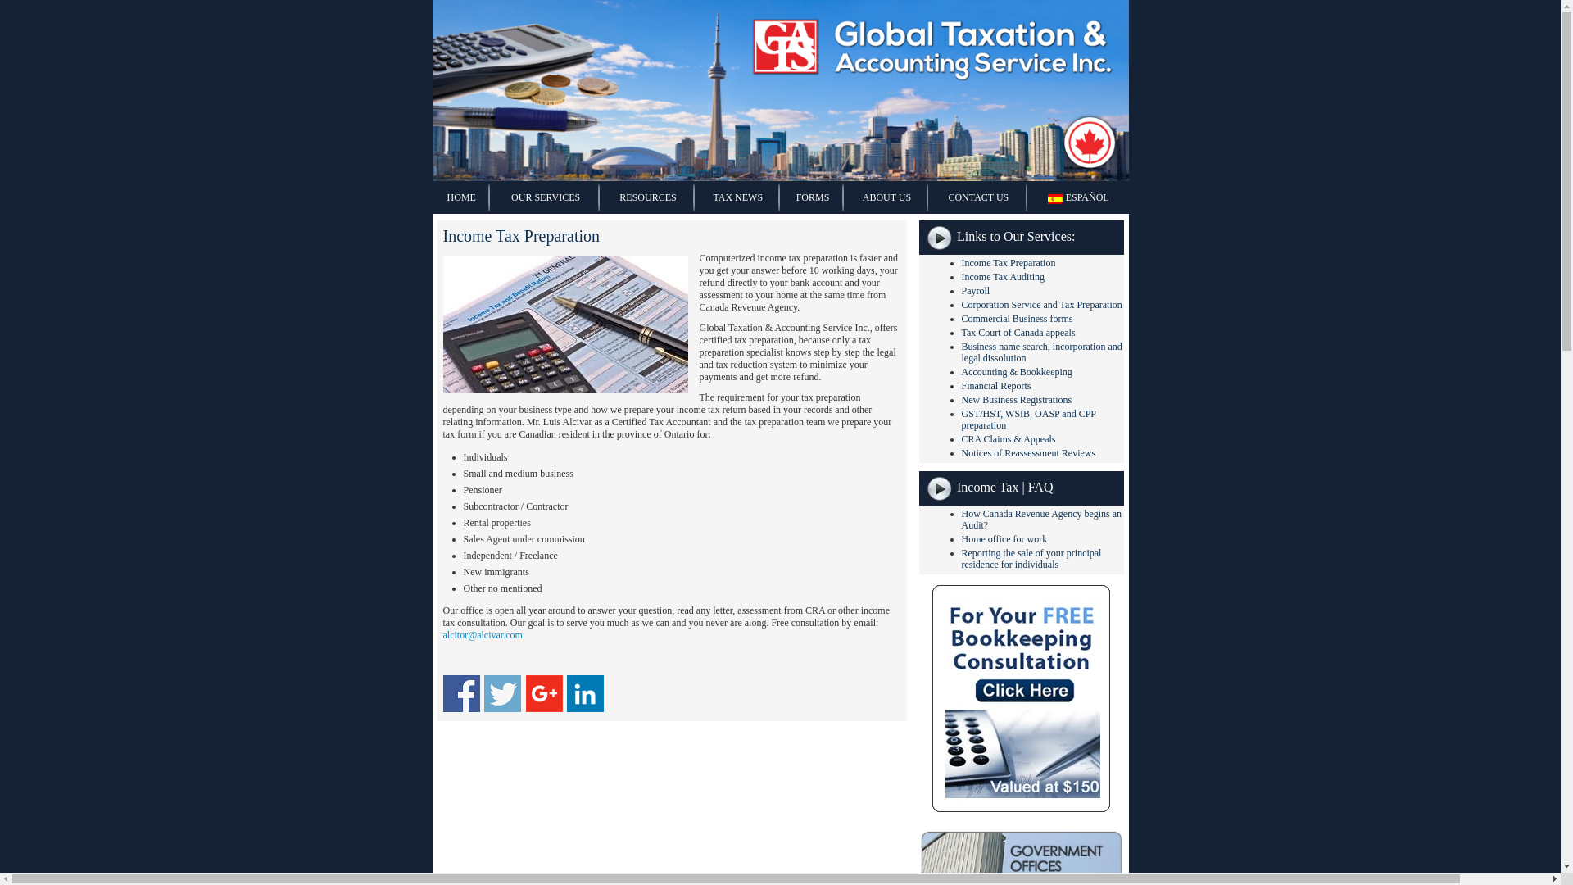 The height and width of the screenshot is (885, 1573). What do you see at coordinates (737, 197) in the screenshot?
I see `TAX NEWS` at bounding box center [737, 197].